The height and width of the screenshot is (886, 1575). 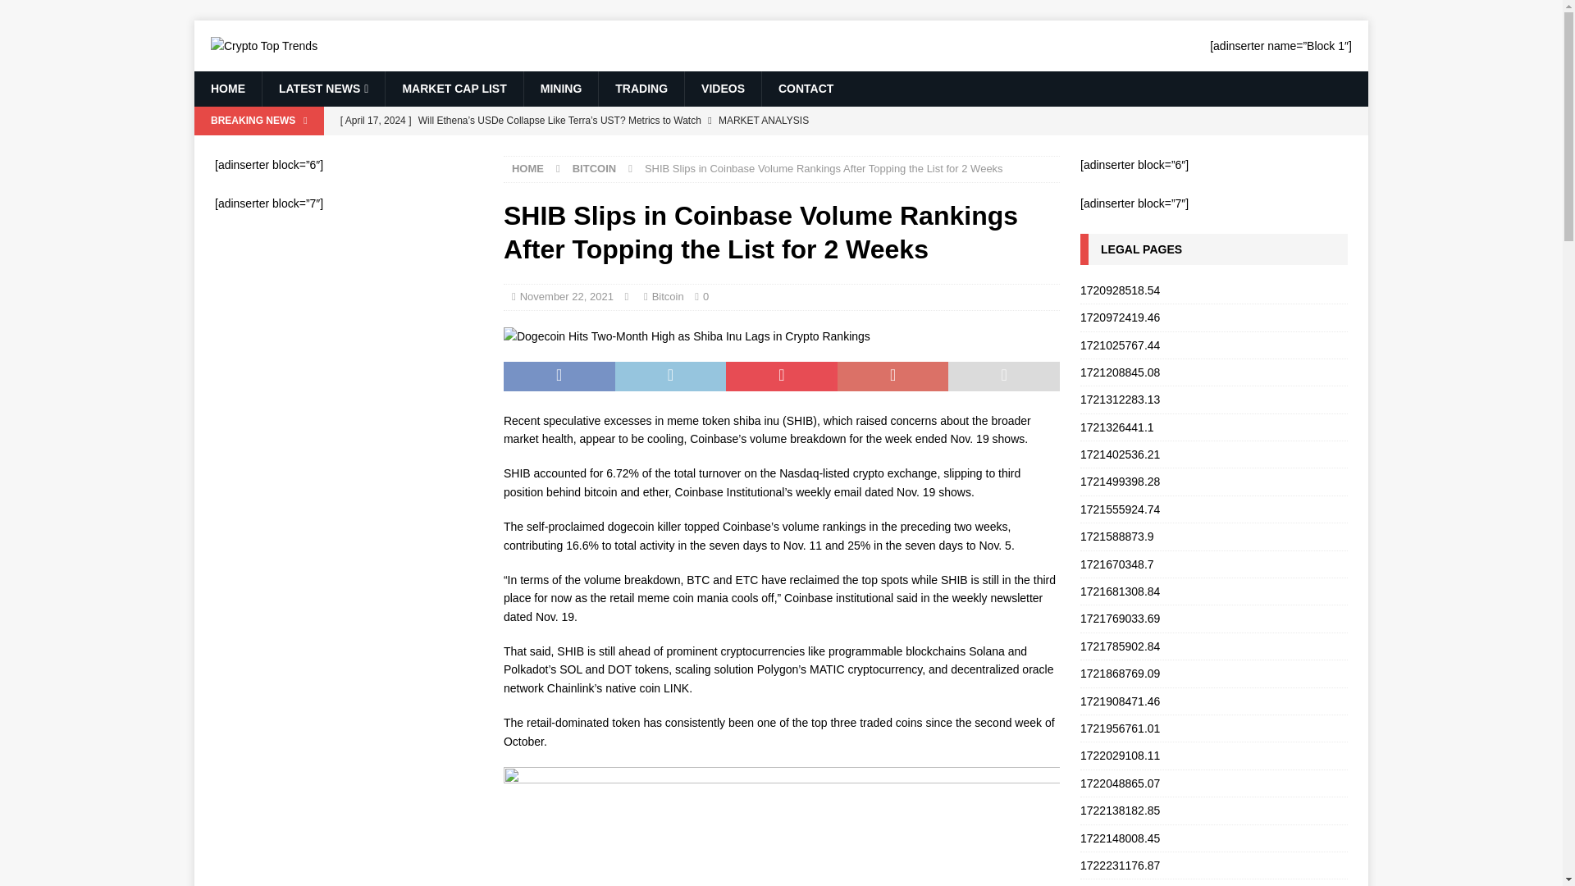 What do you see at coordinates (806, 89) in the screenshot?
I see `CONTACT` at bounding box center [806, 89].